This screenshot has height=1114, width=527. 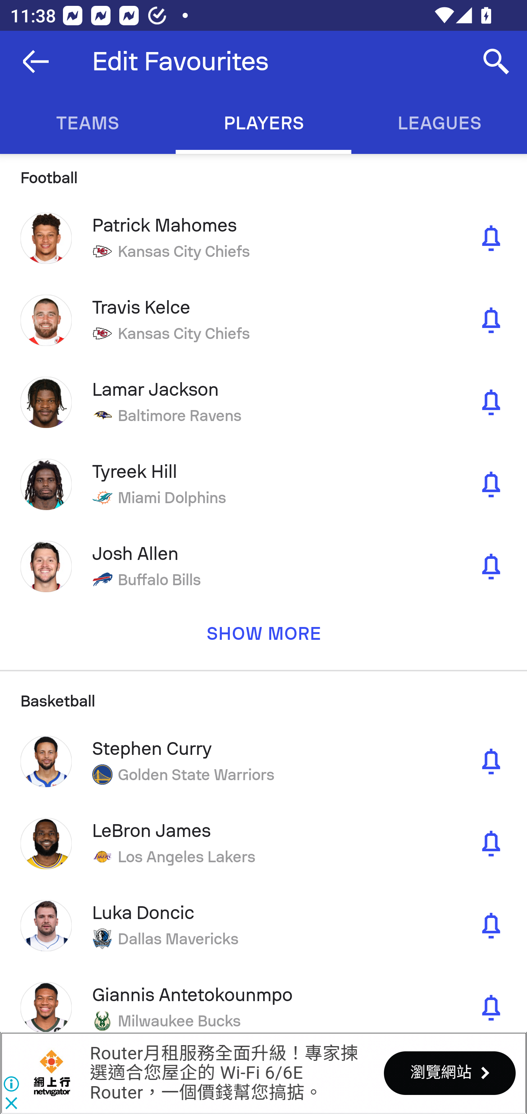 I want to click on Travis Kelce Kansas City Chiefs, so click(x=263, y=320).